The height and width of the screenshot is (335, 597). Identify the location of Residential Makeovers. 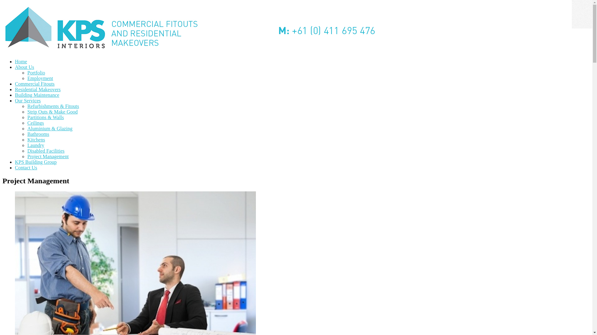
(38, 89).